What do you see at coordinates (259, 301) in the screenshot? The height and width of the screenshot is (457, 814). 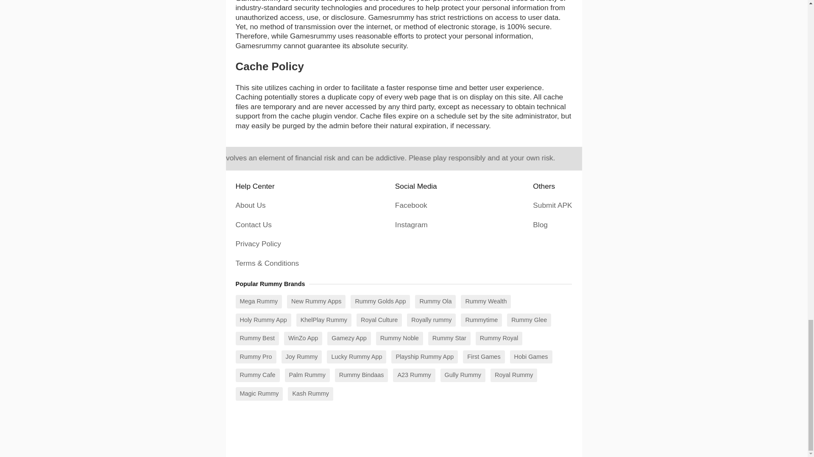 I see `Mega Rummy` at bounding box center [259, 301].